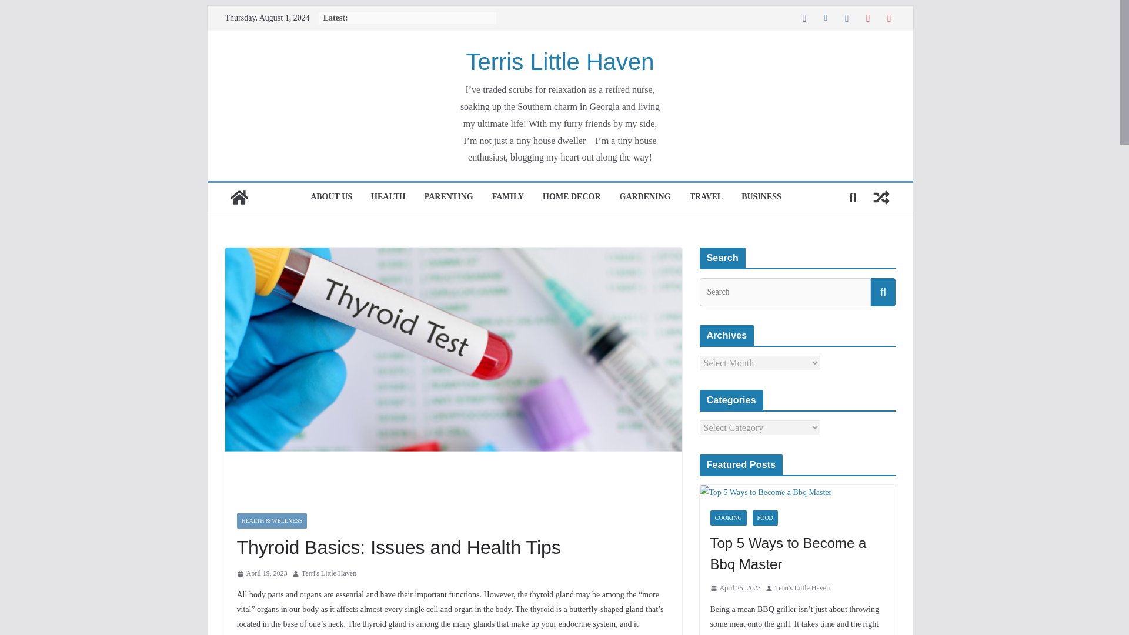 This screenshot has height=635, width=1129. Describe the element at coordinates (761, 198) in the screenshot. I see `BUSINESS` at that location.